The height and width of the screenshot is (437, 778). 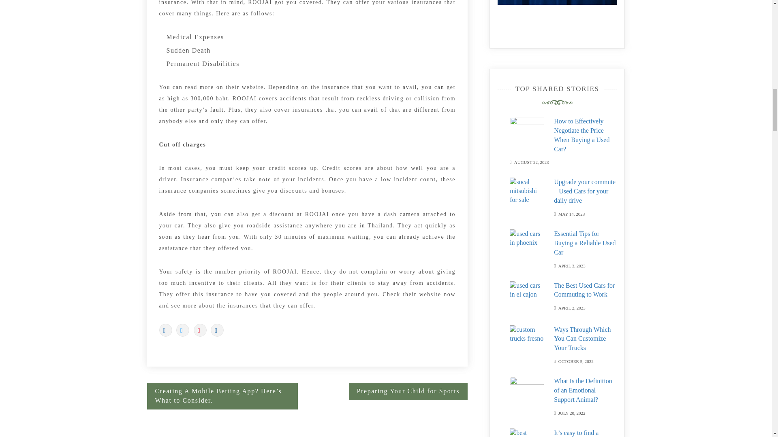 What do you see at coordinates (408, 392) in the screenshot?
I see `Preparing Your Child for Sports` at bounding box center [408, 392].